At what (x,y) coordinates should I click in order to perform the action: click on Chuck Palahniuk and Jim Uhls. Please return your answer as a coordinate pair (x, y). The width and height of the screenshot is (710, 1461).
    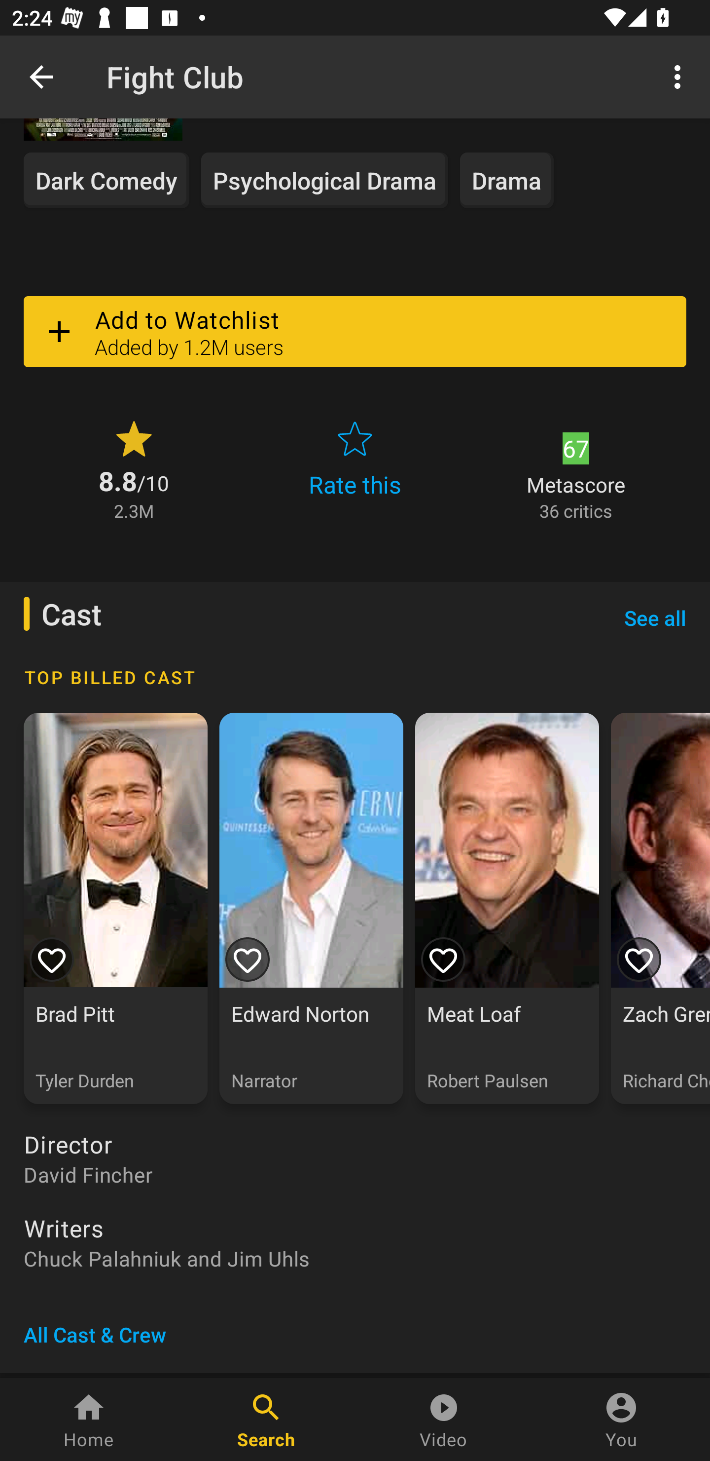
    Looking at the image, I should click on (355, 1259).